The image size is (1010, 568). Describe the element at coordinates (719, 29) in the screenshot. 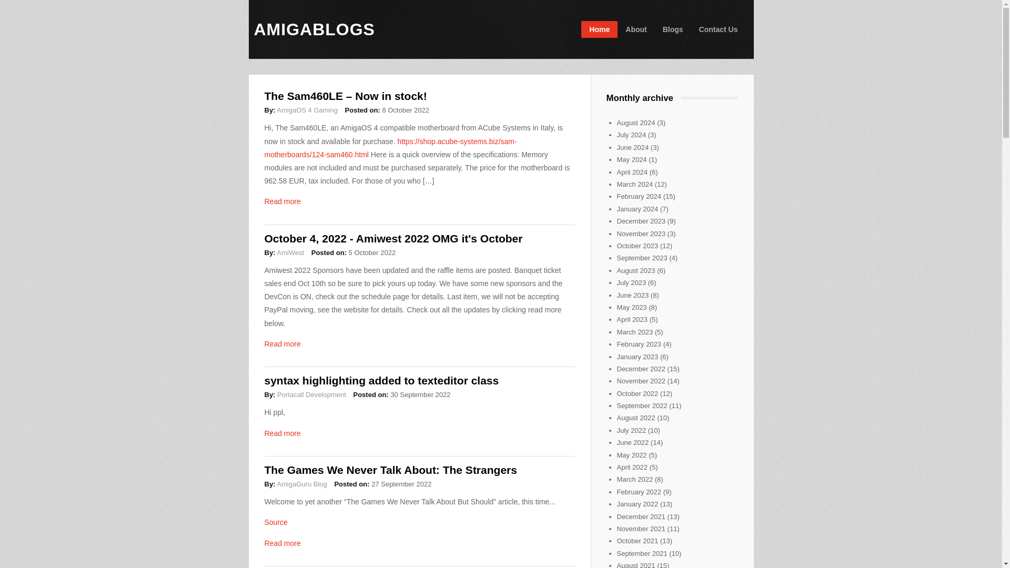

I see `Contact Us` at that location.